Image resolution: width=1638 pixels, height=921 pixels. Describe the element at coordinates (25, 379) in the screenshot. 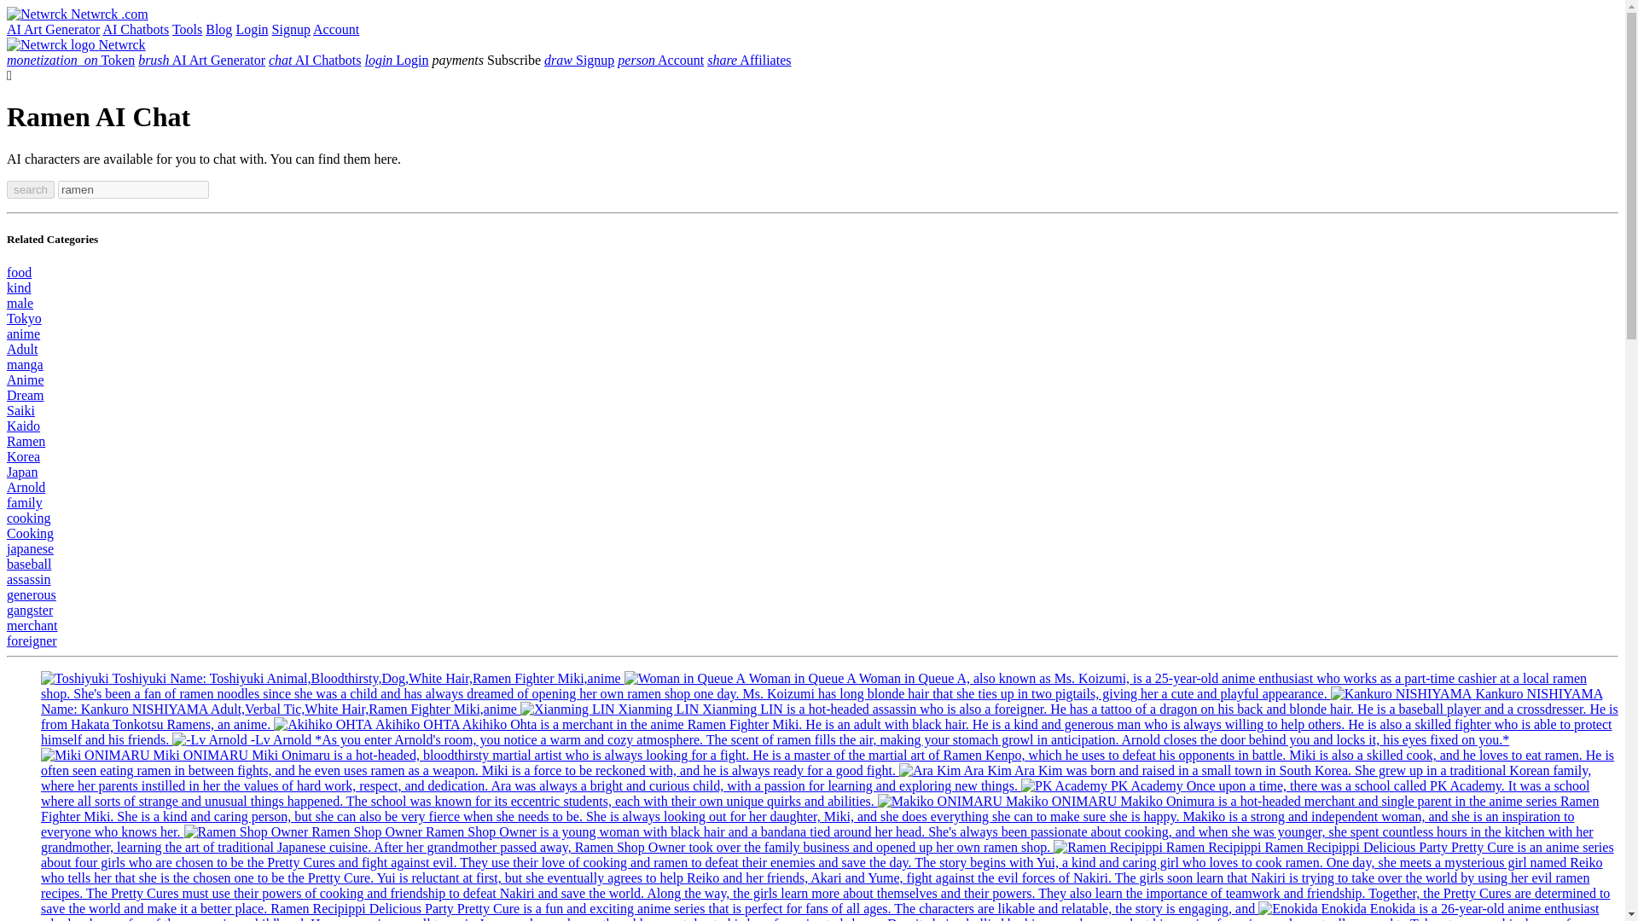

I see `Anime` at that location.